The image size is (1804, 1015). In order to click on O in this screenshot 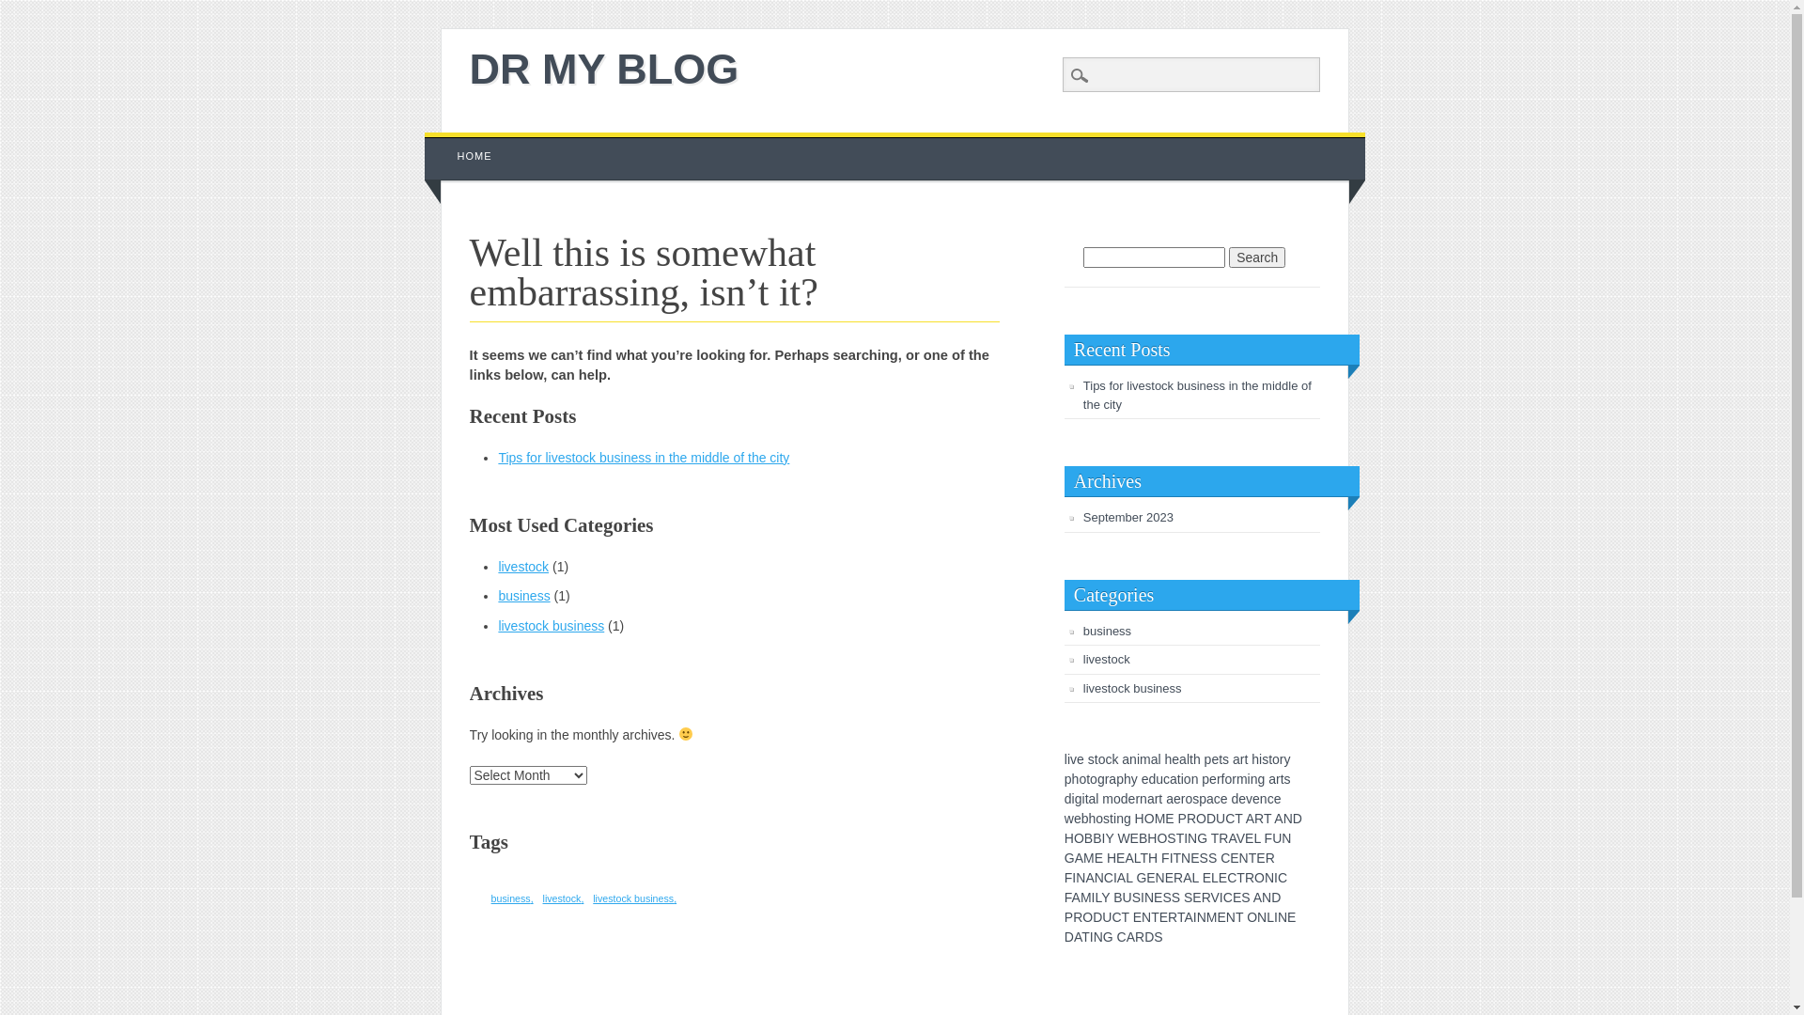, I will do `click(1150, 819)`.